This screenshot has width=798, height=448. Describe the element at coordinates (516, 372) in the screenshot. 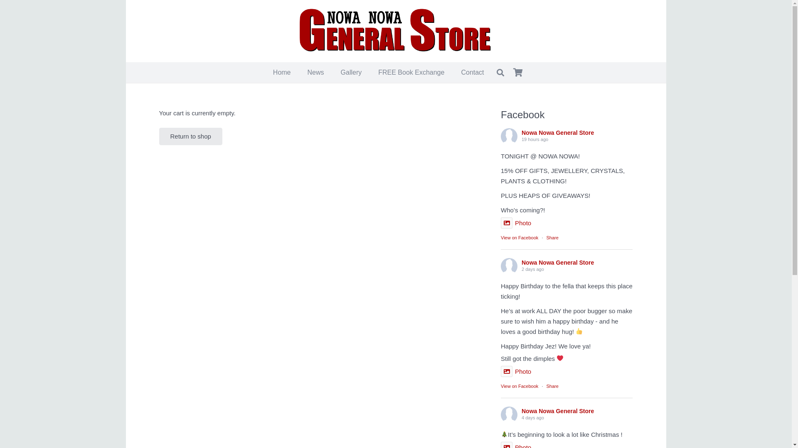

I see `Photo` at that location.